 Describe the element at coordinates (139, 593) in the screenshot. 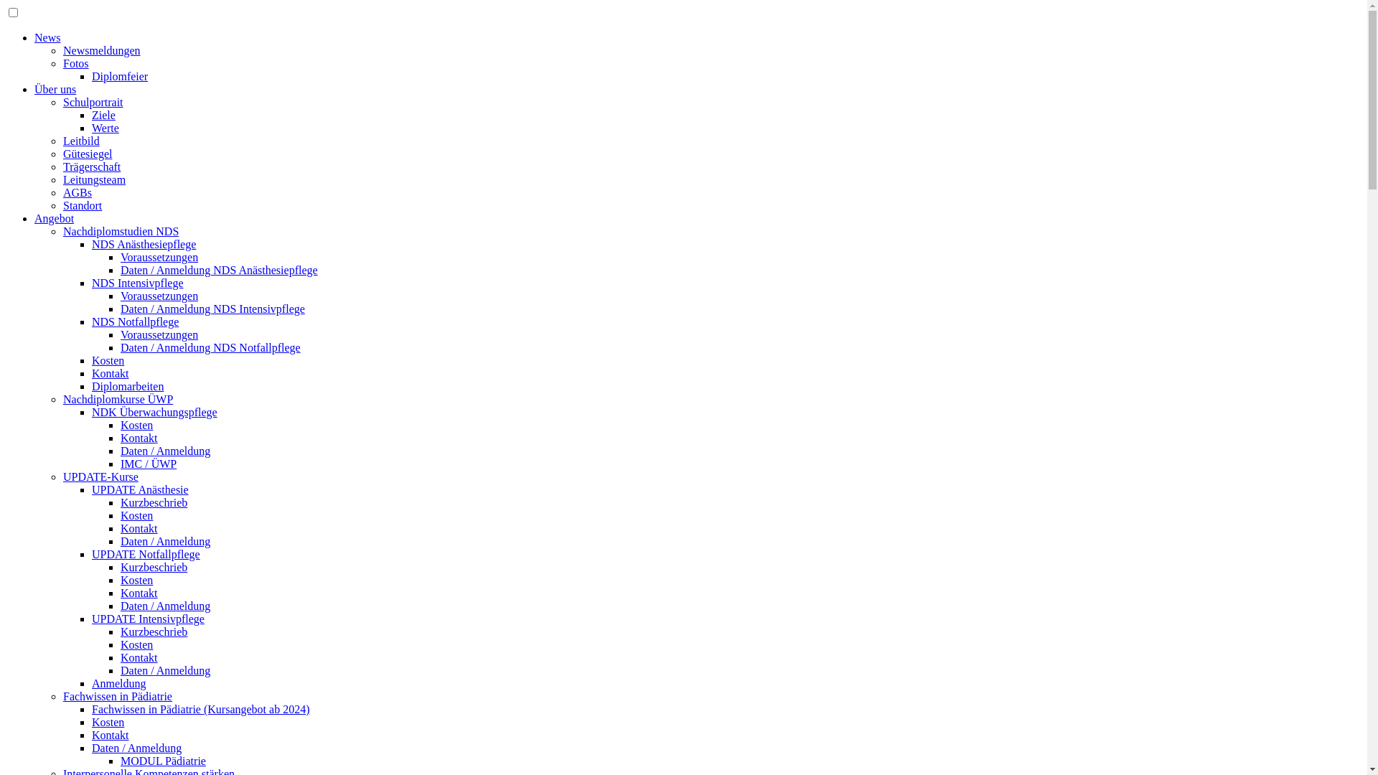

I see `Kontakt` at that location.